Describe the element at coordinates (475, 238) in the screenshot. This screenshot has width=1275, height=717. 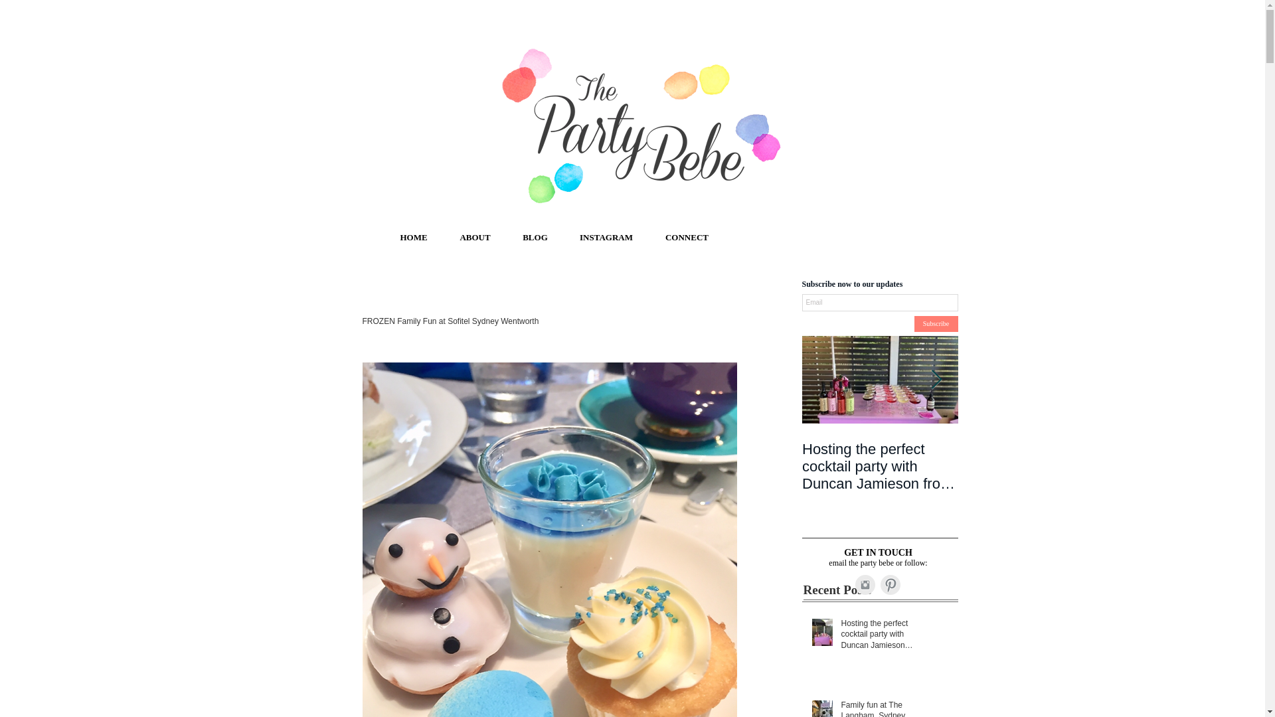
I see `ABOUT` at that location.